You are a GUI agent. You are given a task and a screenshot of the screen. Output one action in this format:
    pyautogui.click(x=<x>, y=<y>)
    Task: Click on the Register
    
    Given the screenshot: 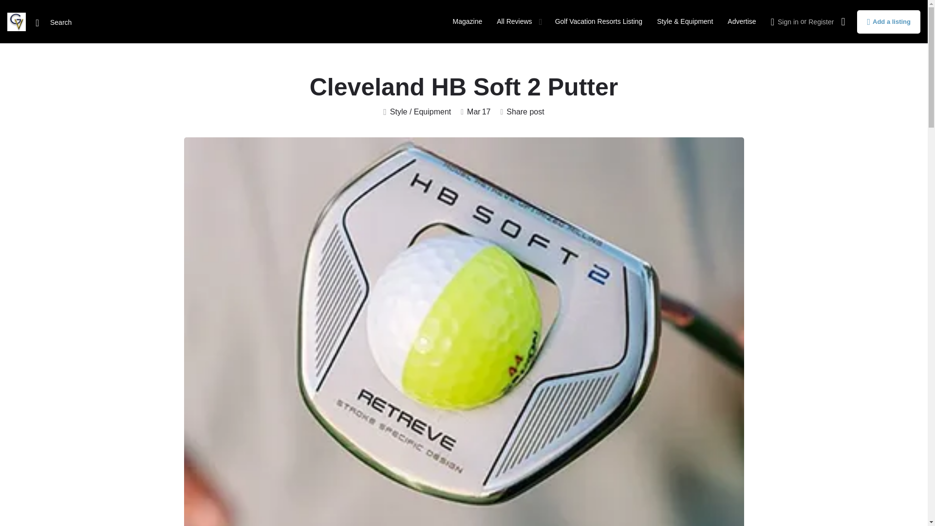 What is the action you would take?
    pyautogui.click(x=821, y=21)
    